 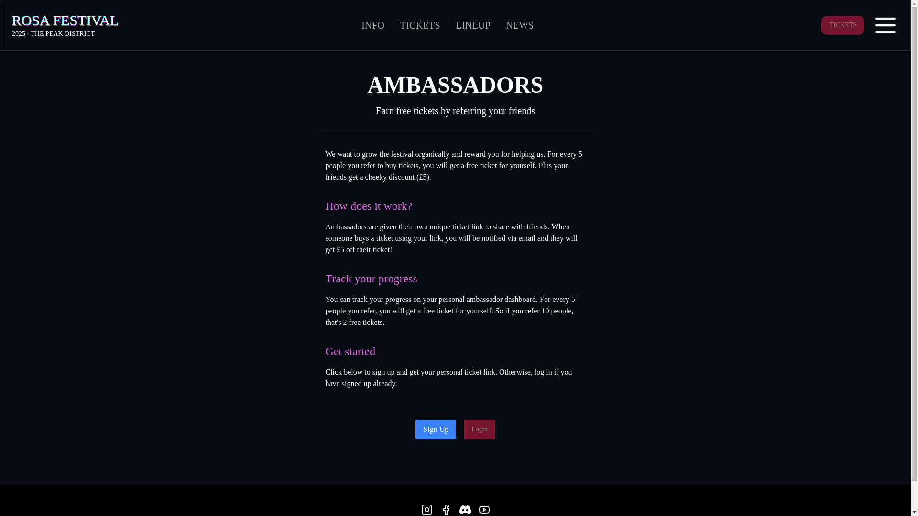 I want to click on TICKETS, so click(x=479, y=430).